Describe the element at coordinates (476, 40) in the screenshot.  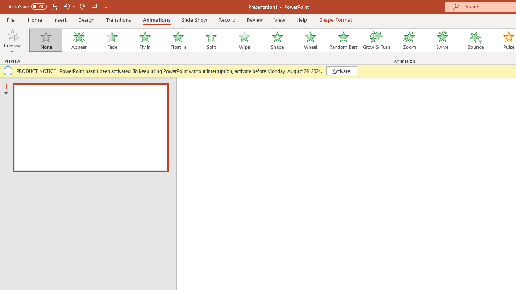
I see `Bounce` at that location.